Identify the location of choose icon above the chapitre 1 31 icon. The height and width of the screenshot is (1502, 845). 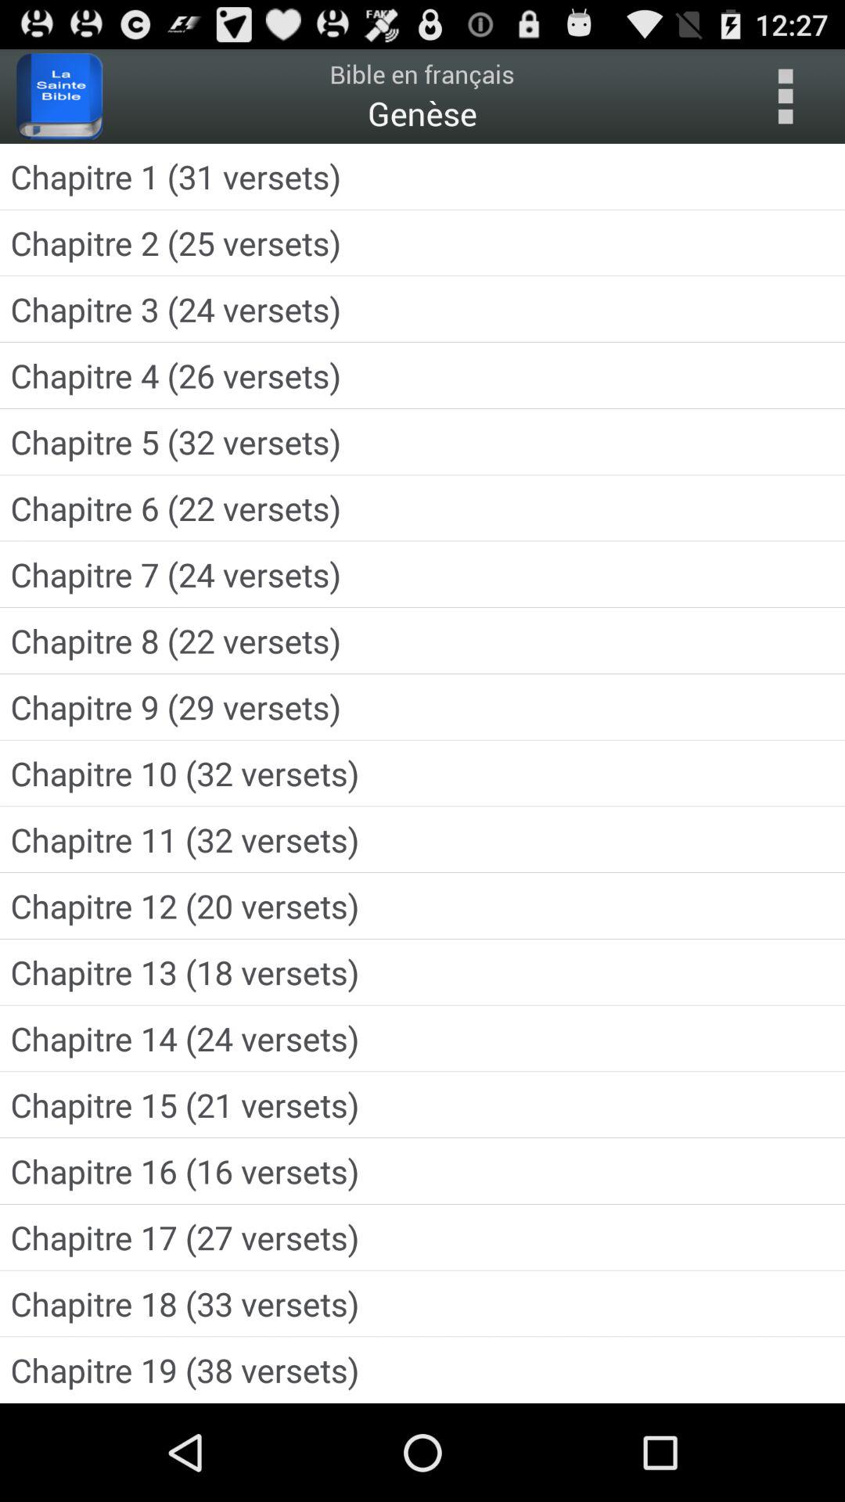
(59, 96).